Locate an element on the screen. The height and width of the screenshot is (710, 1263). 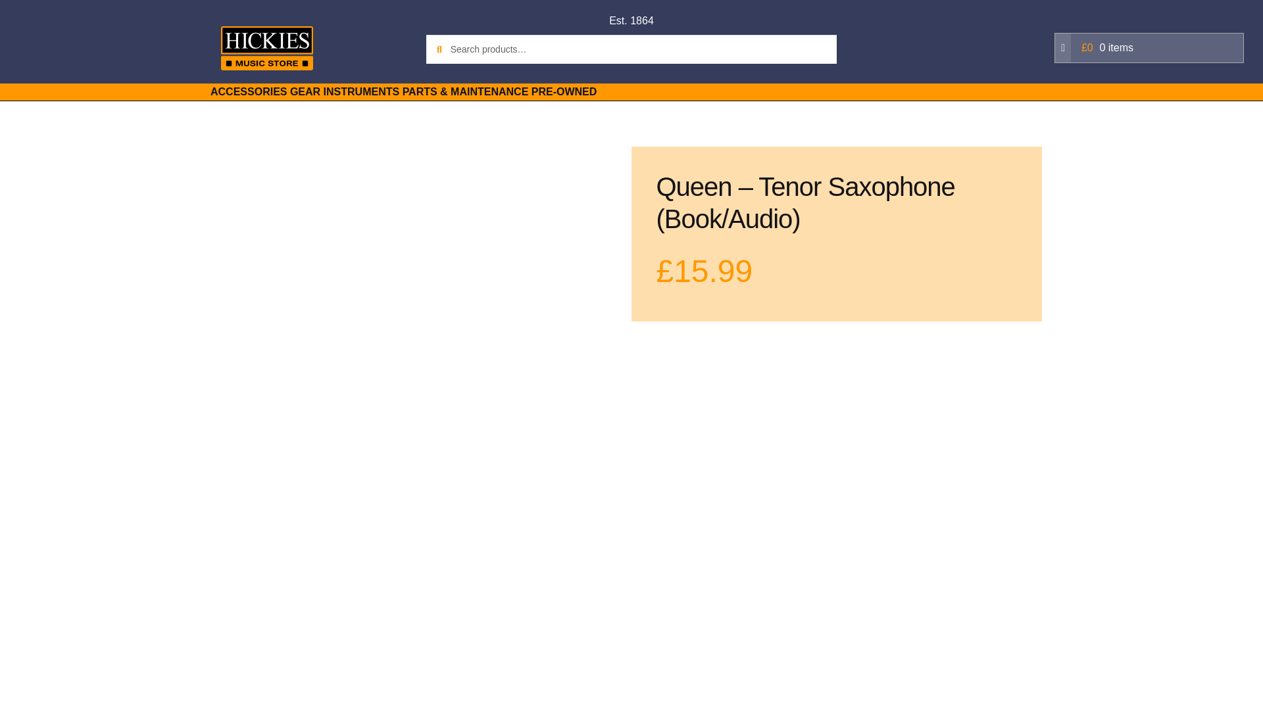
View your shopping basket is located at coordinates (1149, 47).